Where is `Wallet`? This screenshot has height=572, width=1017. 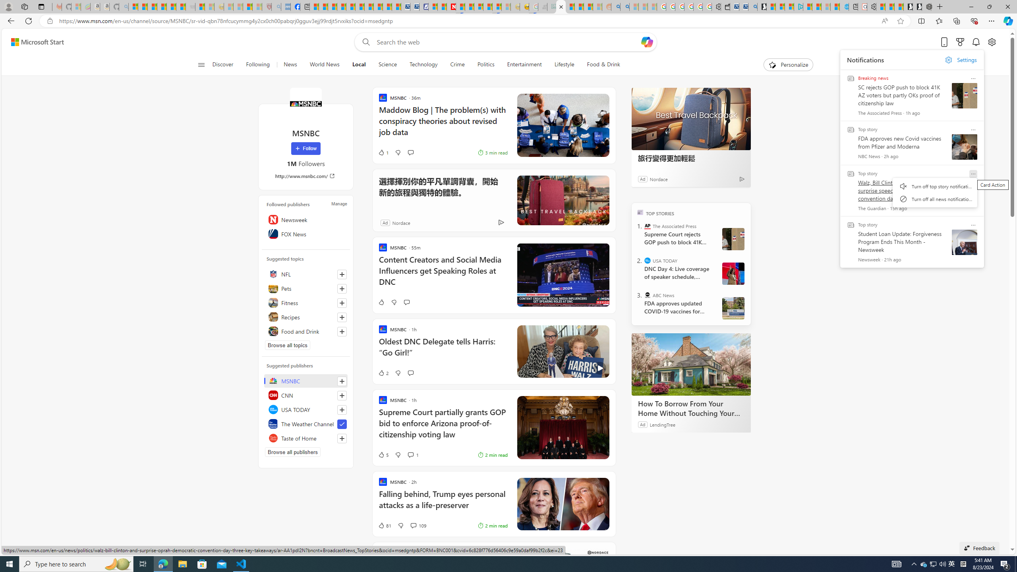 Wallet is located at coordinates (725, 7).